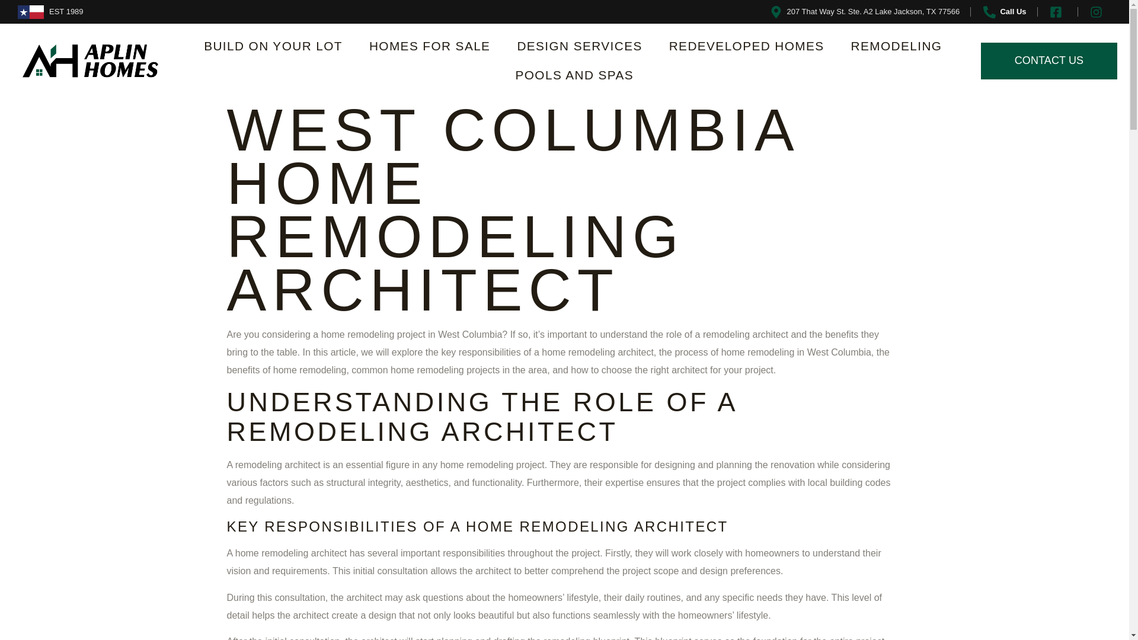  Describe the element at coordinates (273, 46) in the screenshot. I see `BUILD ON YOUR LOT` at that location.